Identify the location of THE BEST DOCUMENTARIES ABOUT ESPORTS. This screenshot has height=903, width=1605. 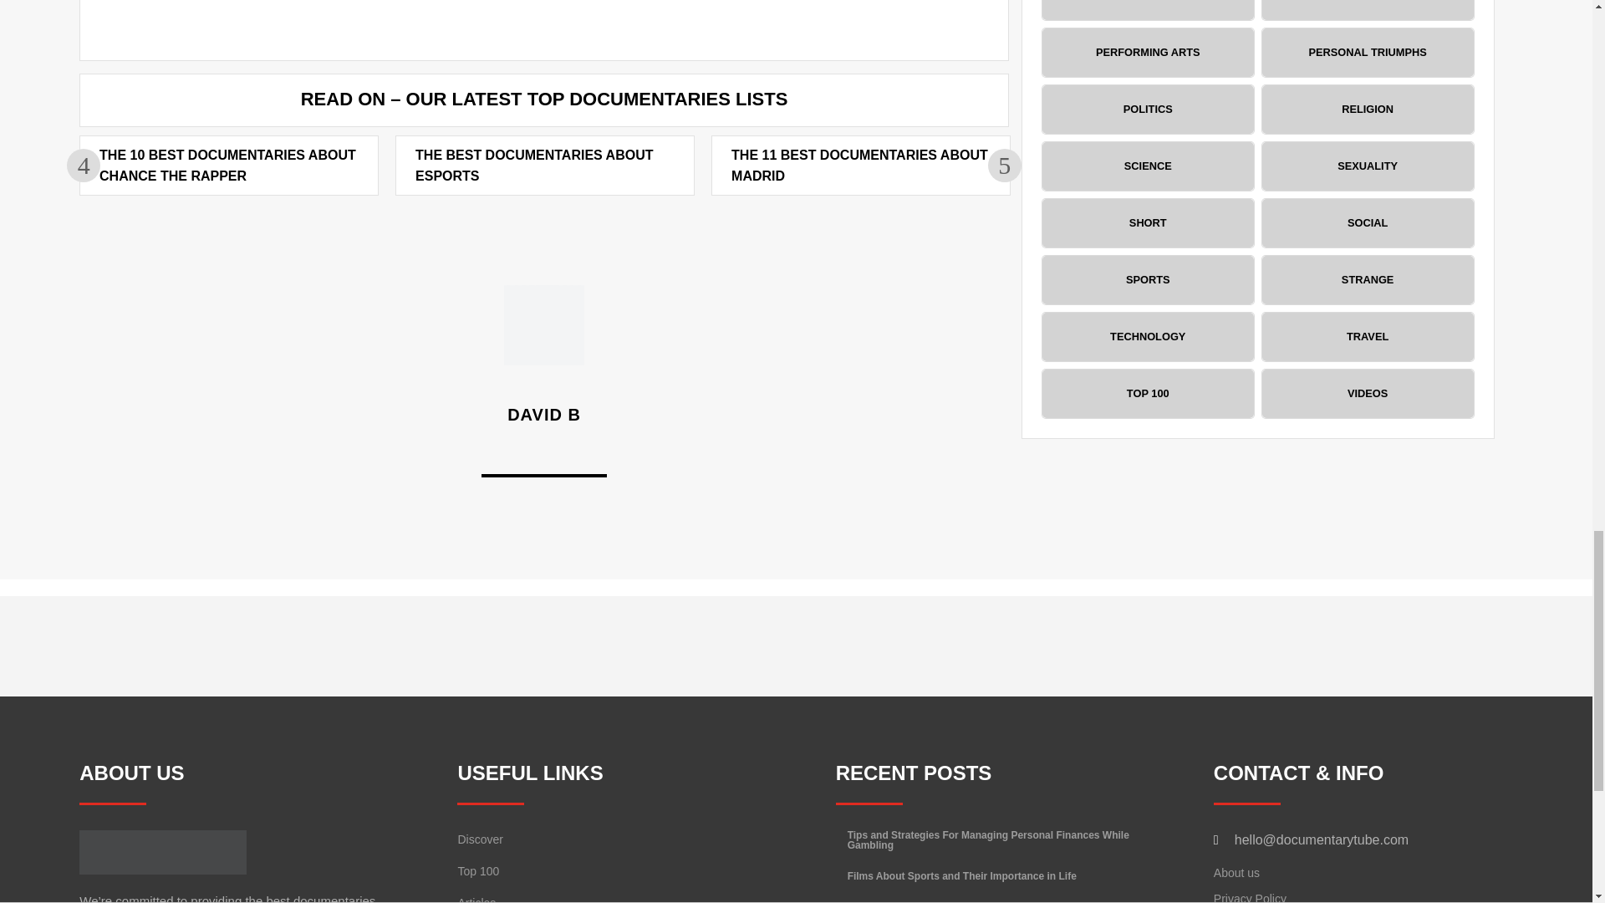
(534, 166).